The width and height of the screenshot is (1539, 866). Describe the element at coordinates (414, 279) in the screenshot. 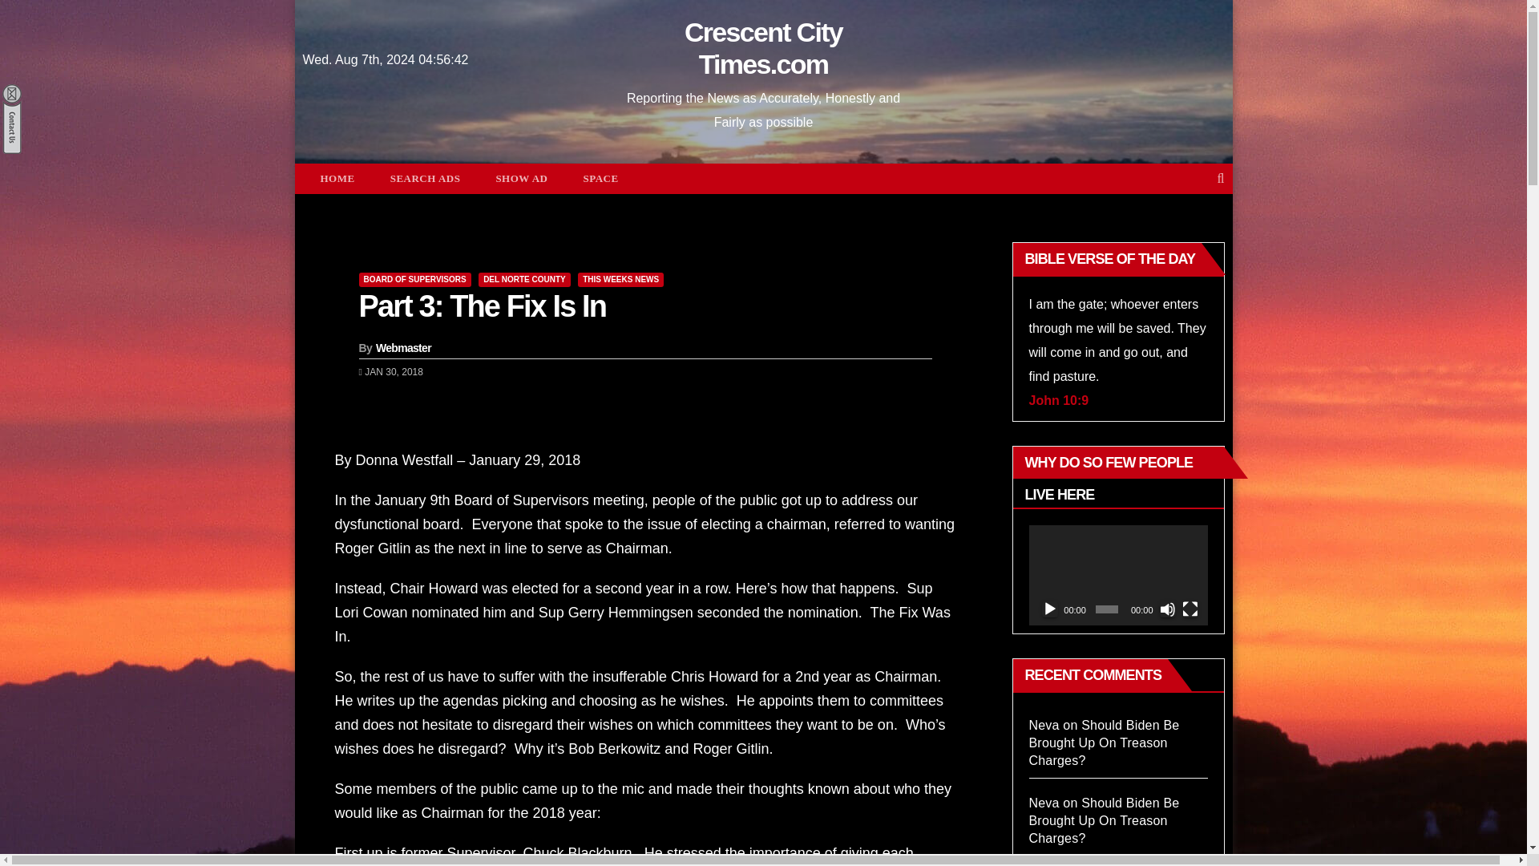

I see `BOARD OF SUPERVISORS` at that location.